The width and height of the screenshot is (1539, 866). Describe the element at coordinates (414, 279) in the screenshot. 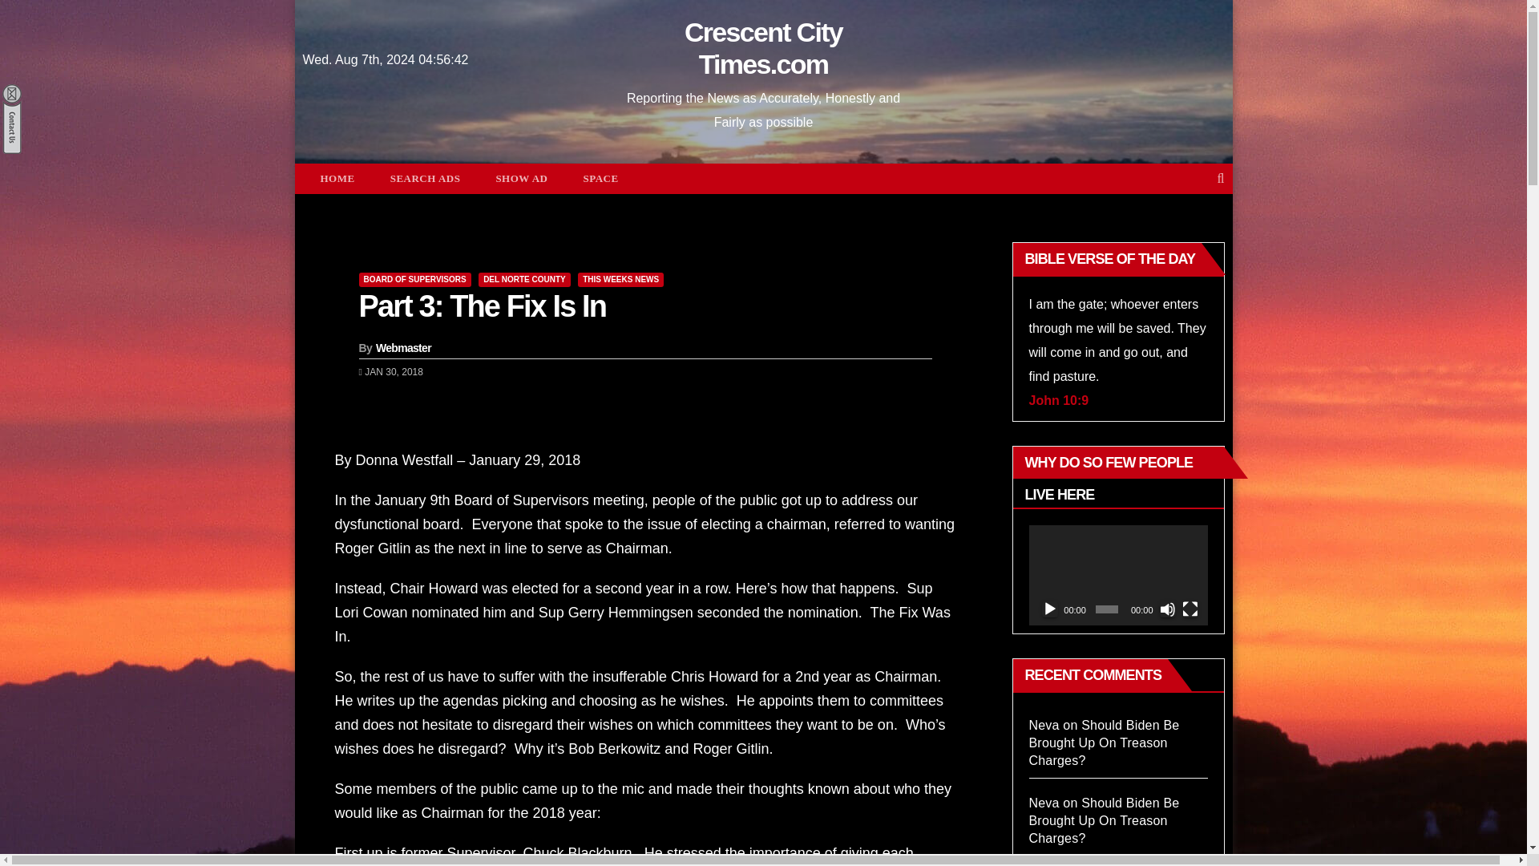

I see `BOARD OF SUPERVISORS` at that location.